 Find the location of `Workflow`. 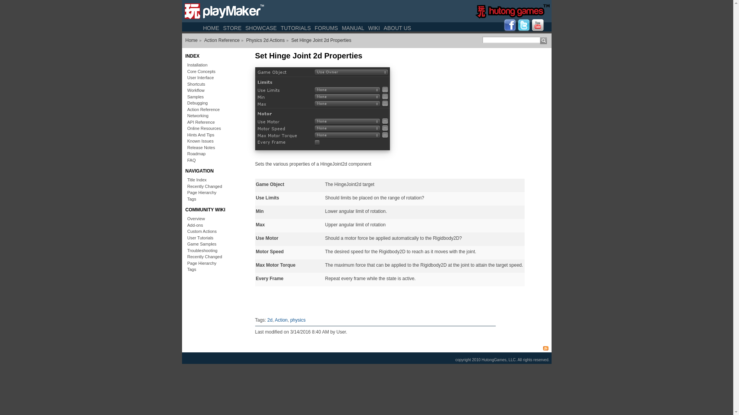

Workflow is located at coordinates (215, 90).